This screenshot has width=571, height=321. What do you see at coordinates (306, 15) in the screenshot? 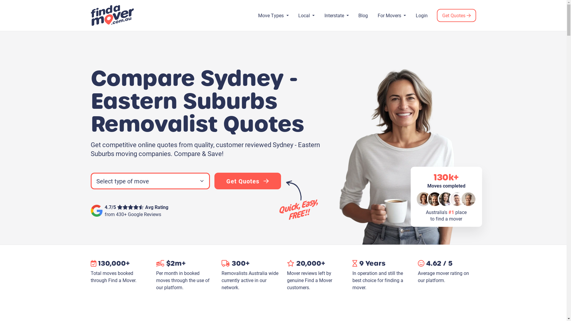
I see `Local` at bounding box center [306, 15].